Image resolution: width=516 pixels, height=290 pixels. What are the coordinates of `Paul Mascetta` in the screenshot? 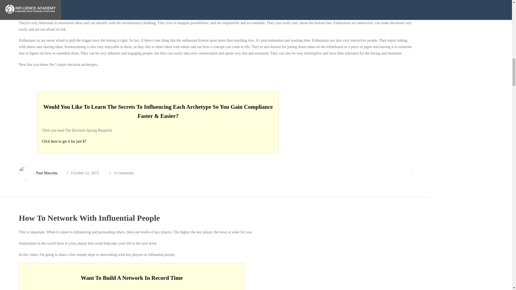 It's located at (47, 173).